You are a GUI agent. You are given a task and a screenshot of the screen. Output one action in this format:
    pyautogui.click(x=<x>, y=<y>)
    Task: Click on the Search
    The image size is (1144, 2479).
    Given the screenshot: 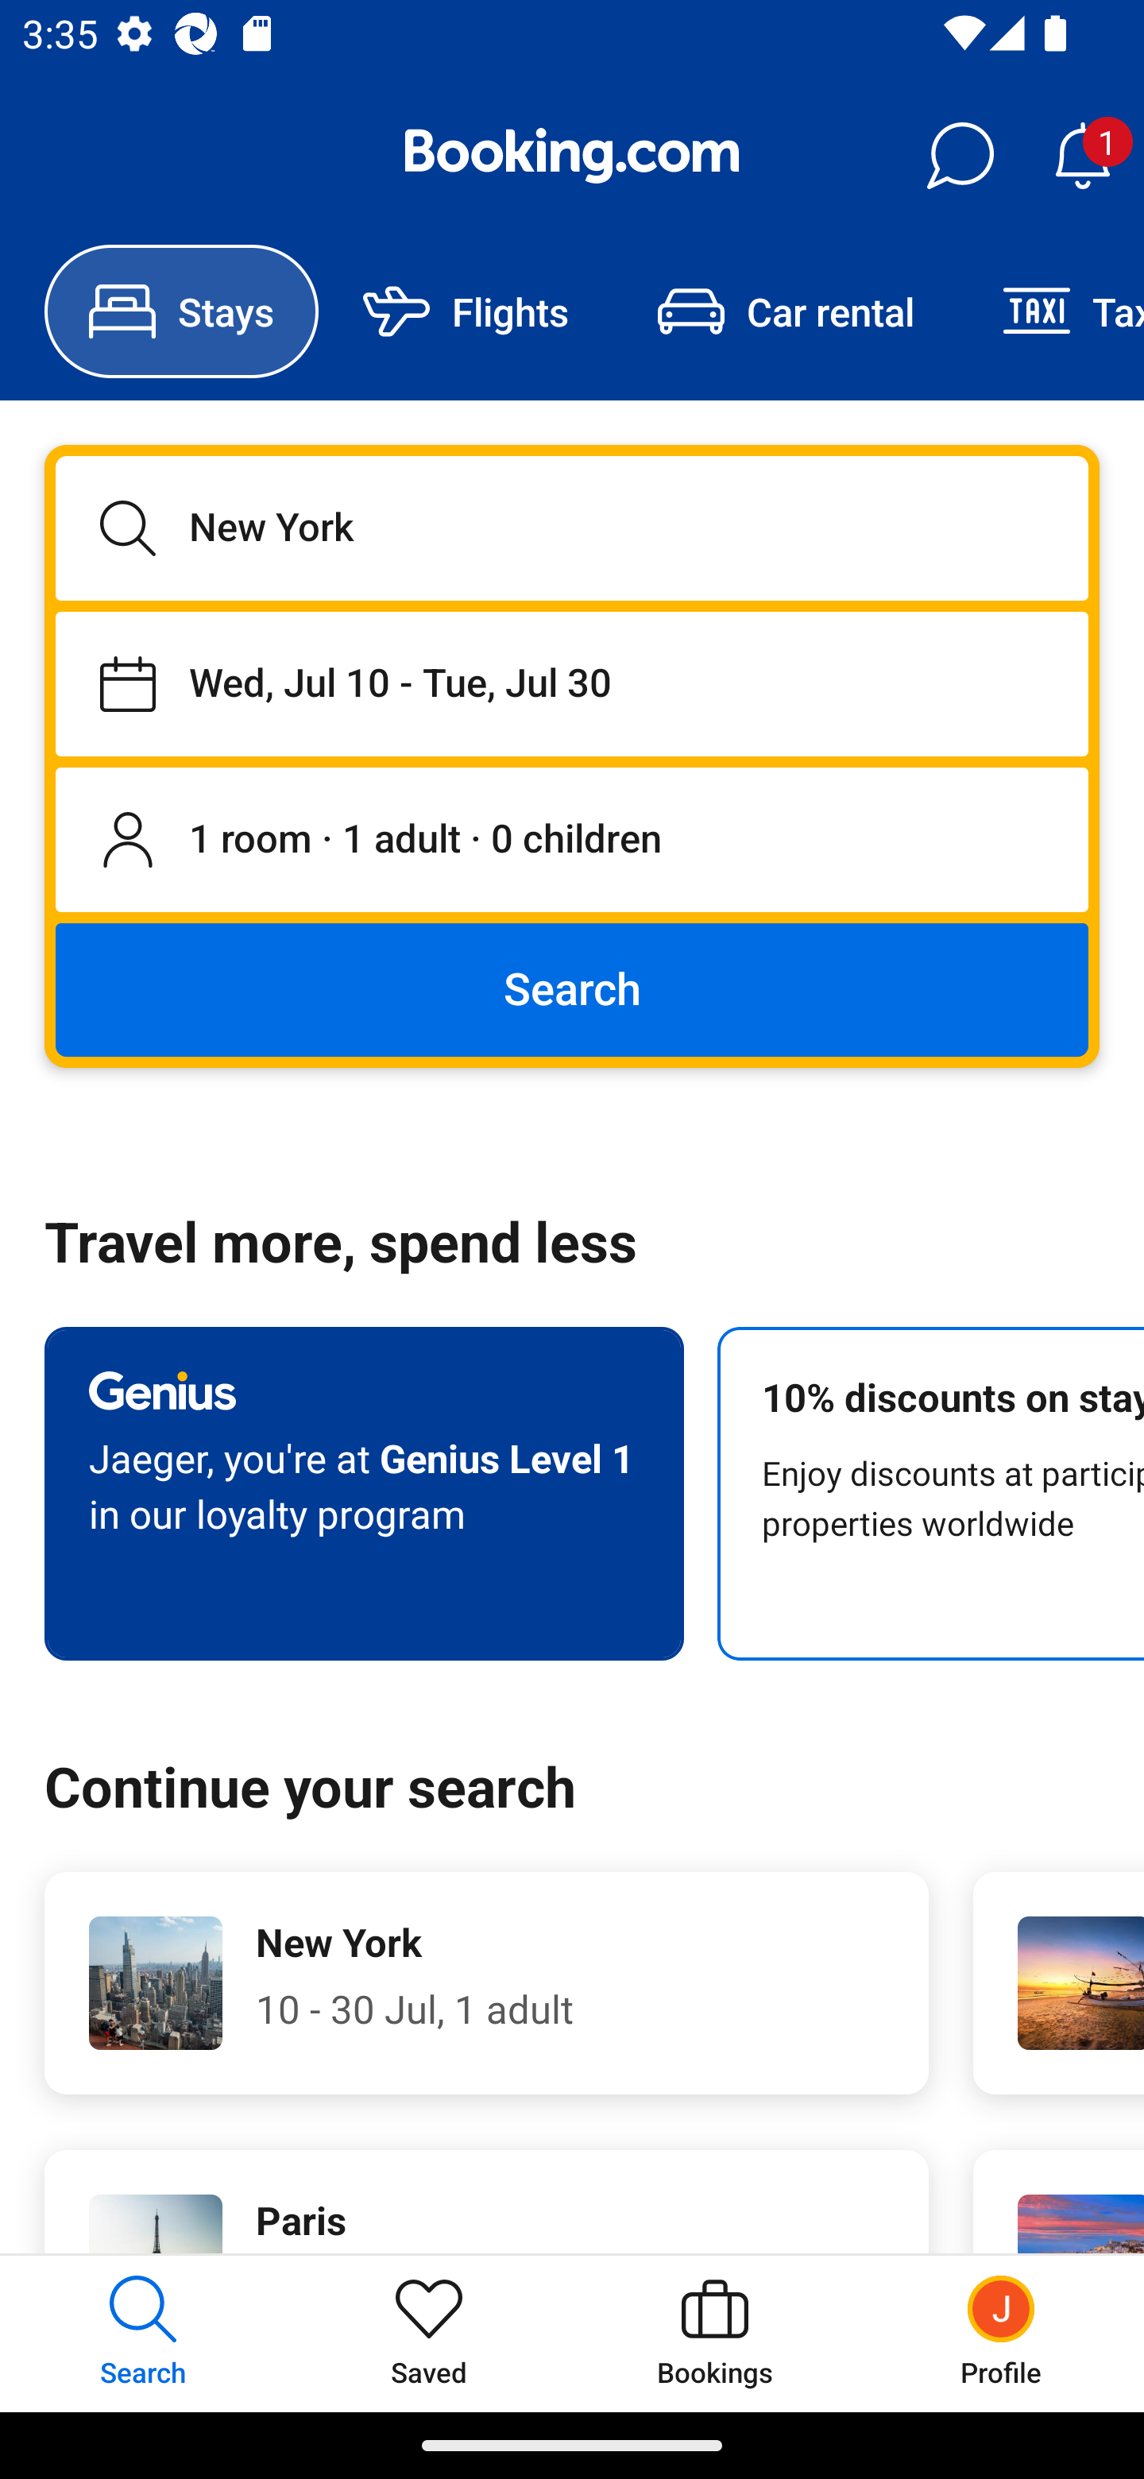 What is the action you would take?
    pyautogui.click(x=572, y=988)
    